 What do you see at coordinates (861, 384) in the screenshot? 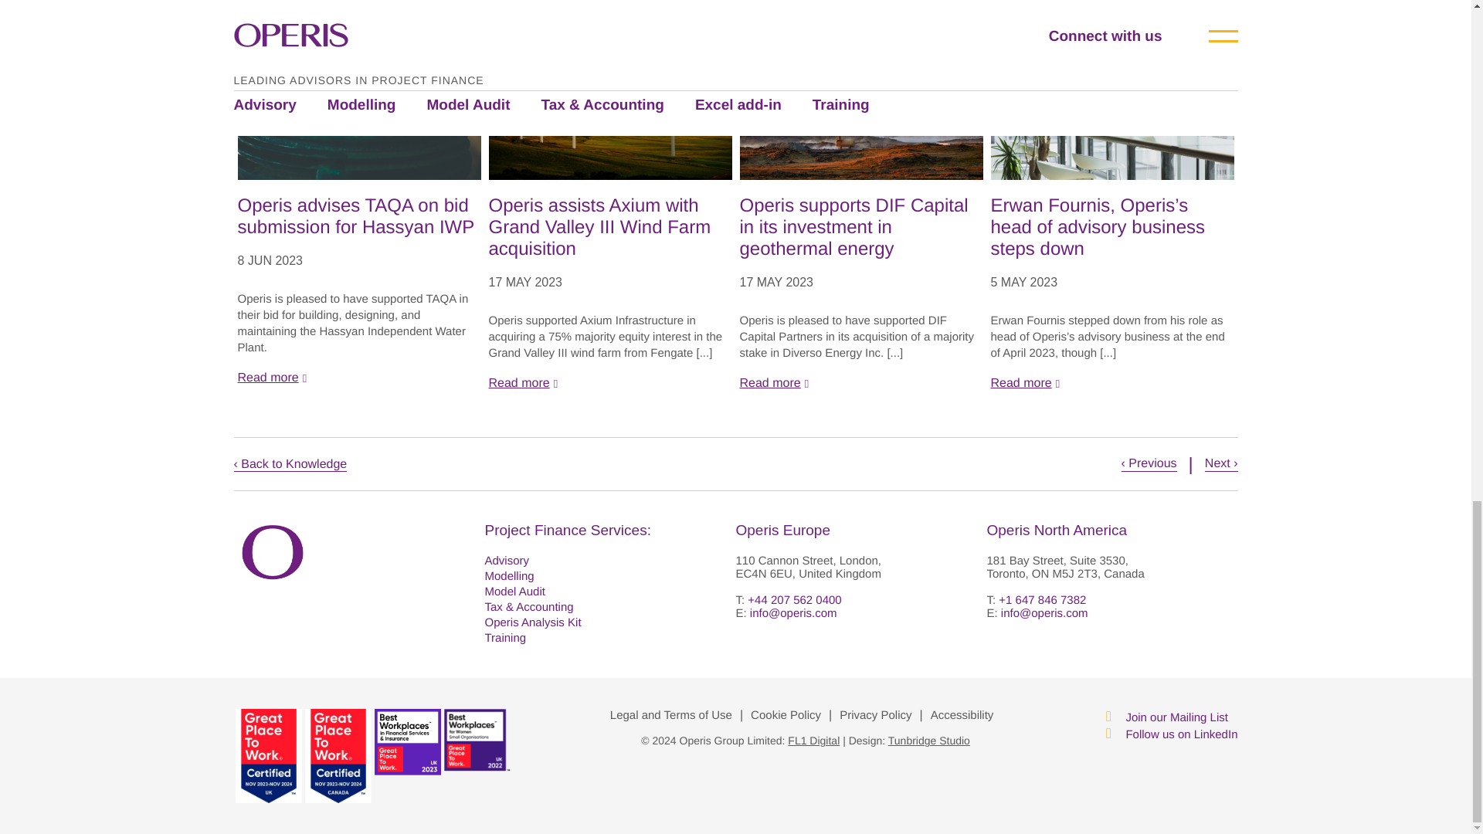
I see `Full details` at bounding box center [861, 384].